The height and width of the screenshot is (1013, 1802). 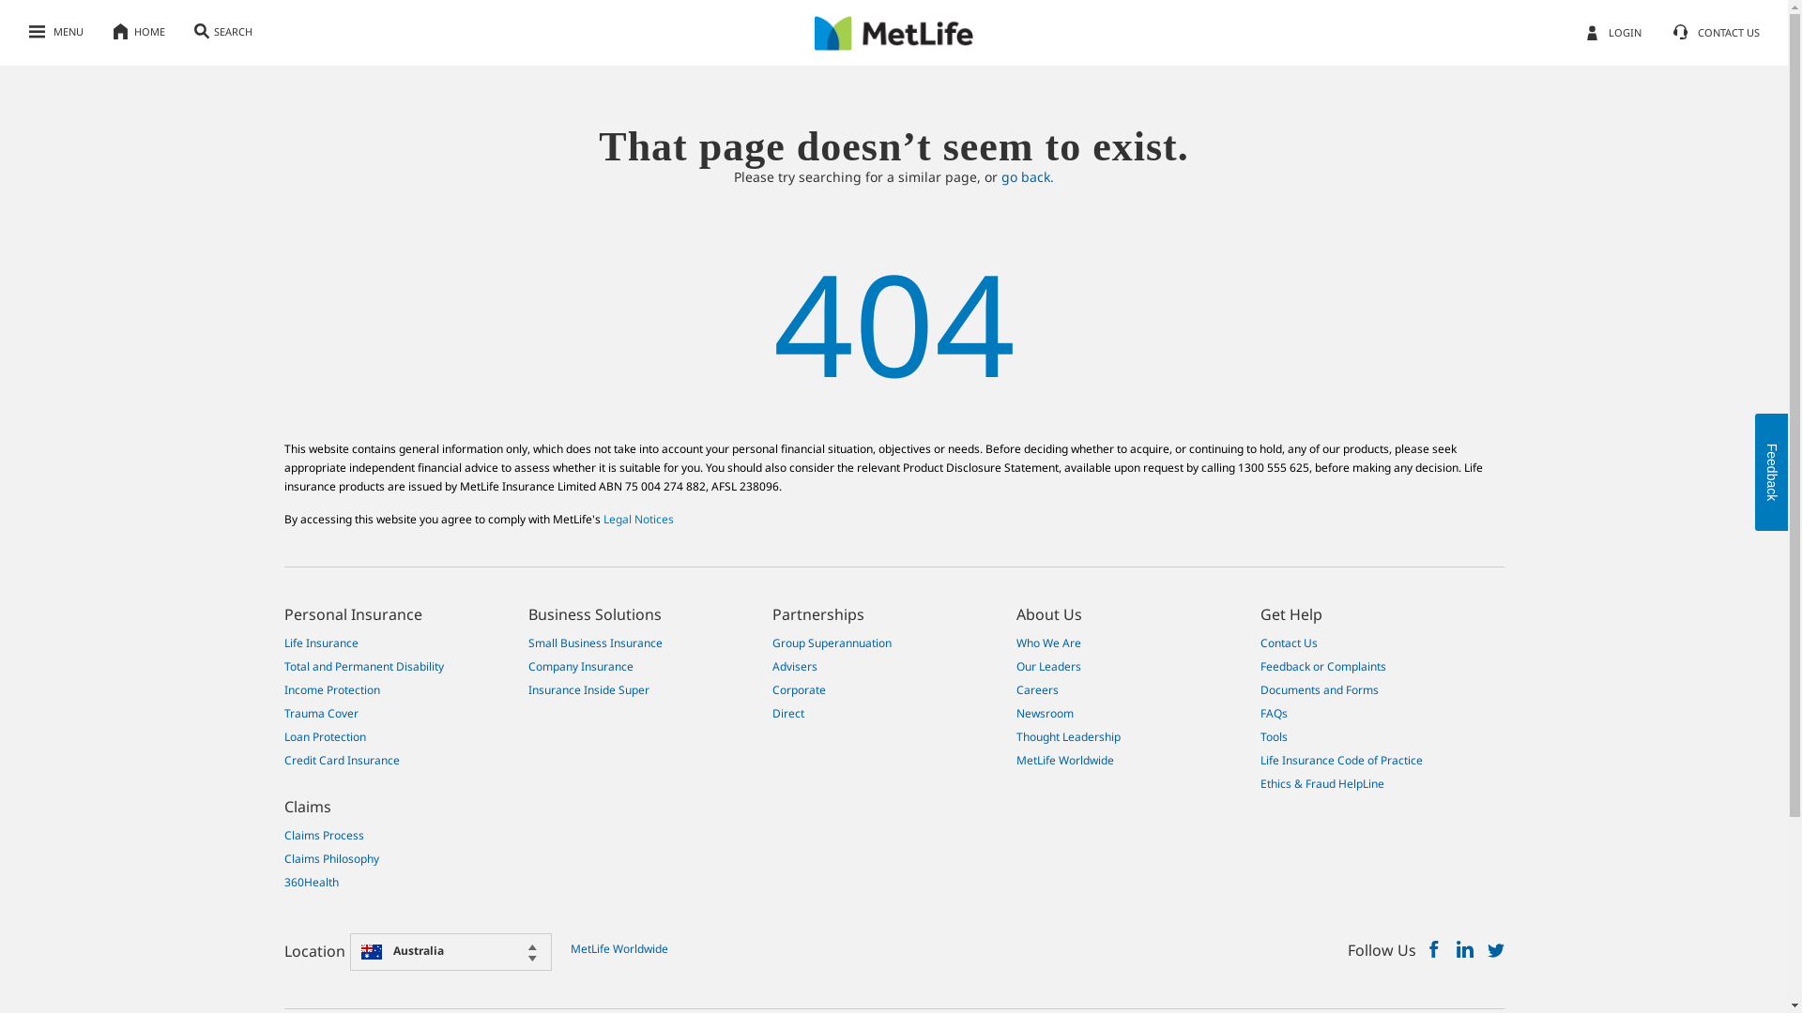 I want to click on Claims Philosophy, so click(x=330, y=859).